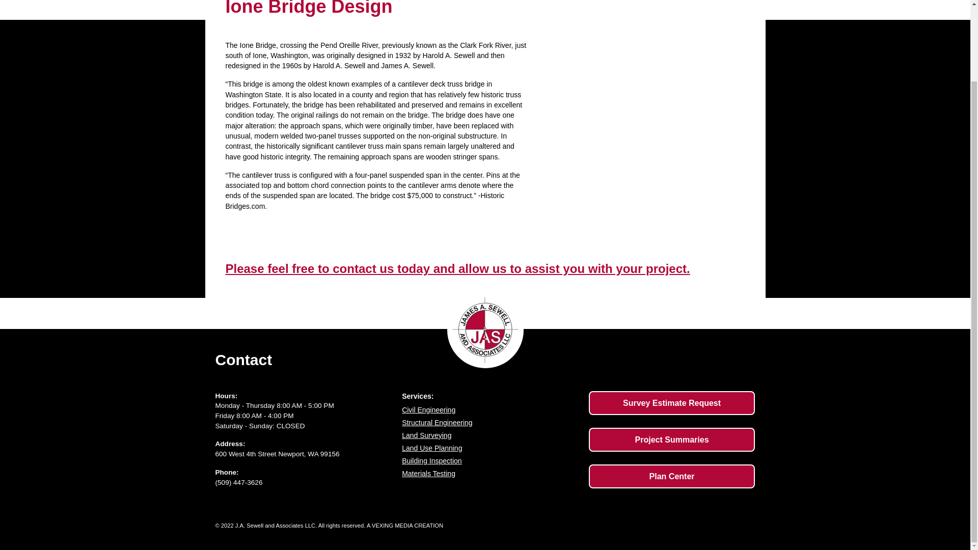 The height and width of the screenshot is (550, 978). Describe the element at coordinates (490, 409) in the screenshot. I see `Civil Engineering` at that location.